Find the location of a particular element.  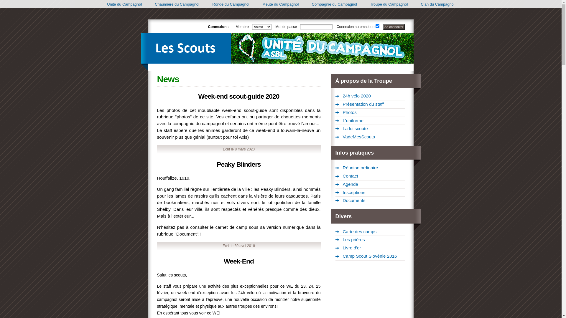

Compagnie du Campagnol is located at coordinates (335, 4).